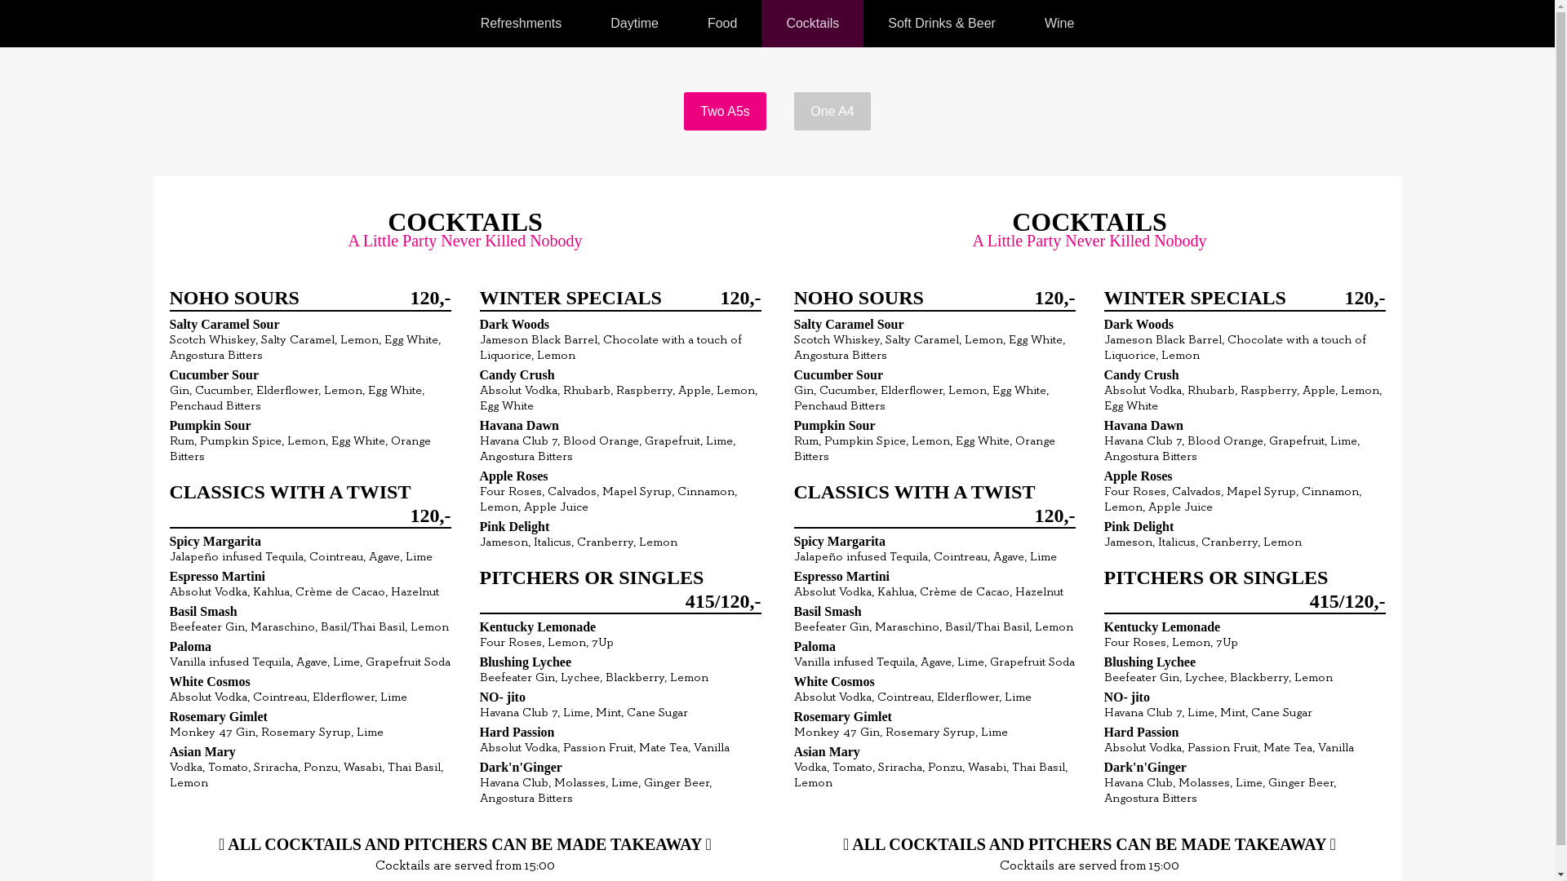  I want to click on One A4, so click(832, 111).